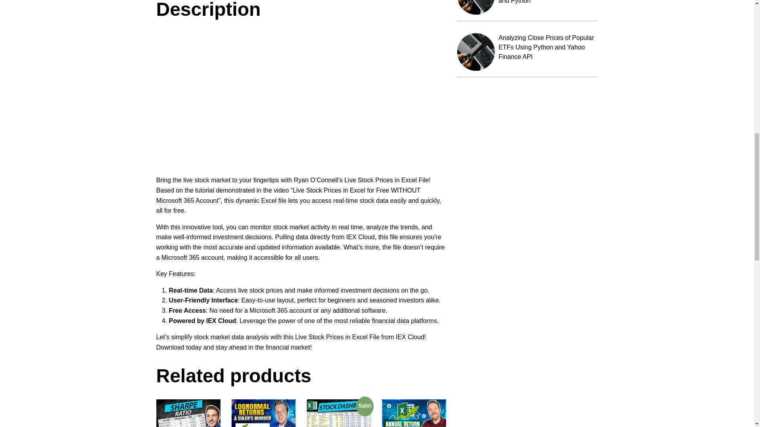  Describe the element at coordinates (188, 413) in the screenshot. I see `Sharpe Ratio In Excel` at that location.